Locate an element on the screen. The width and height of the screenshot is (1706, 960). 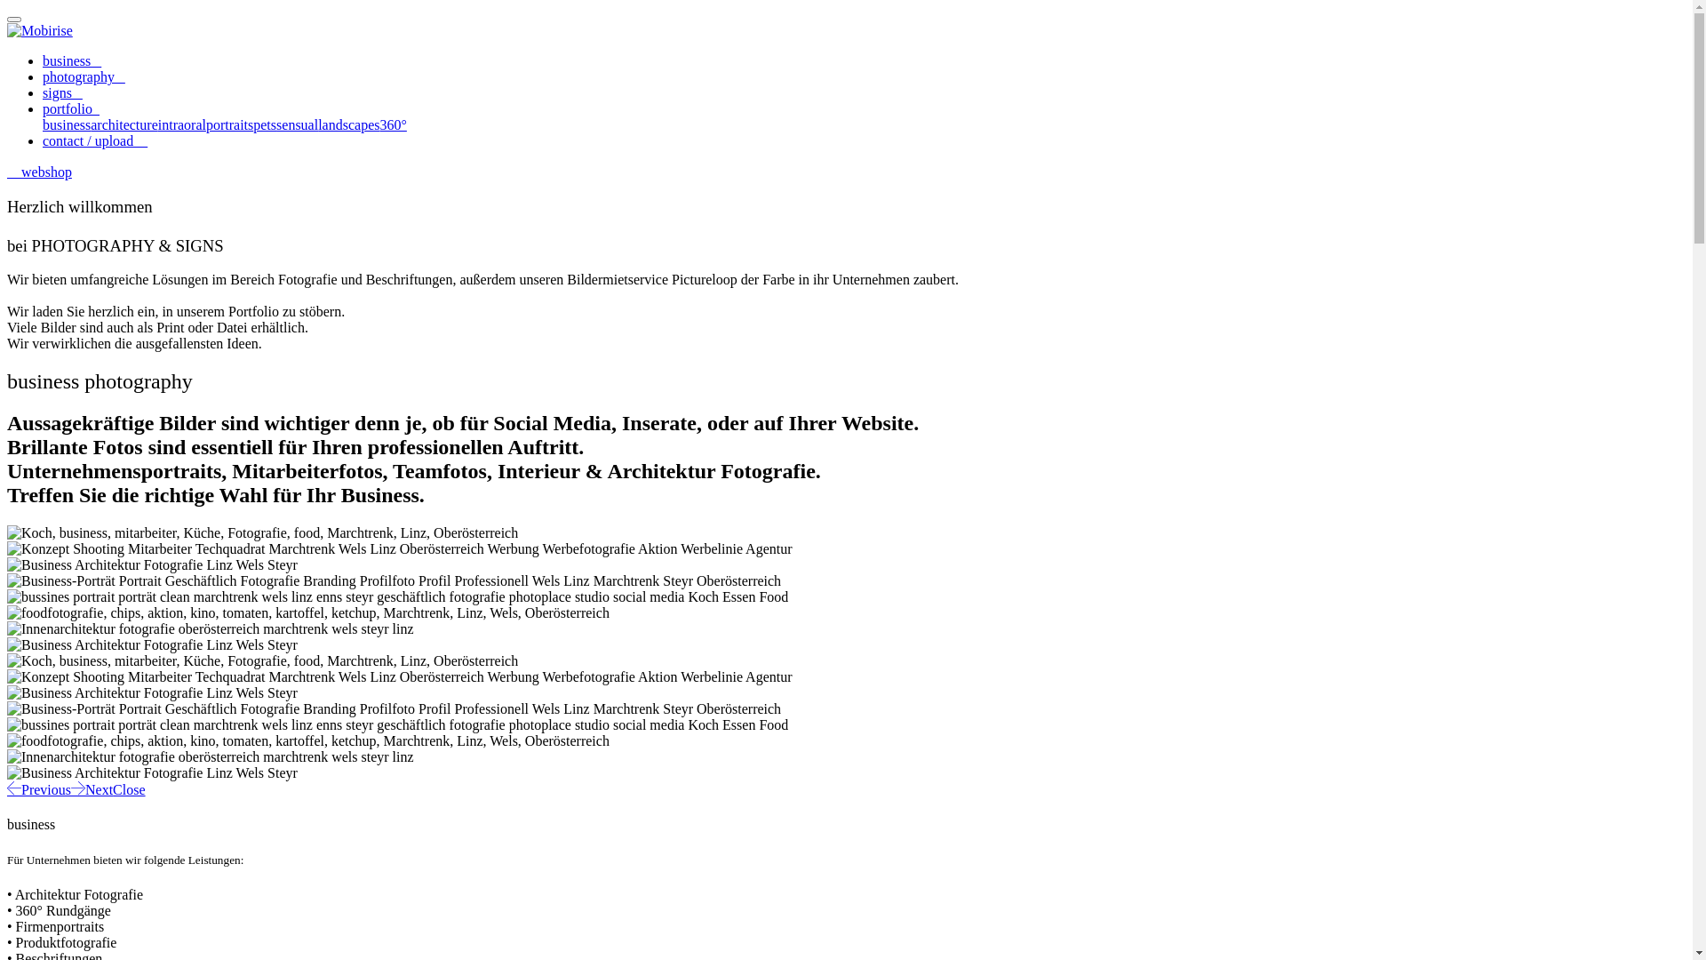
architecture is located at coordinates (124, 124).